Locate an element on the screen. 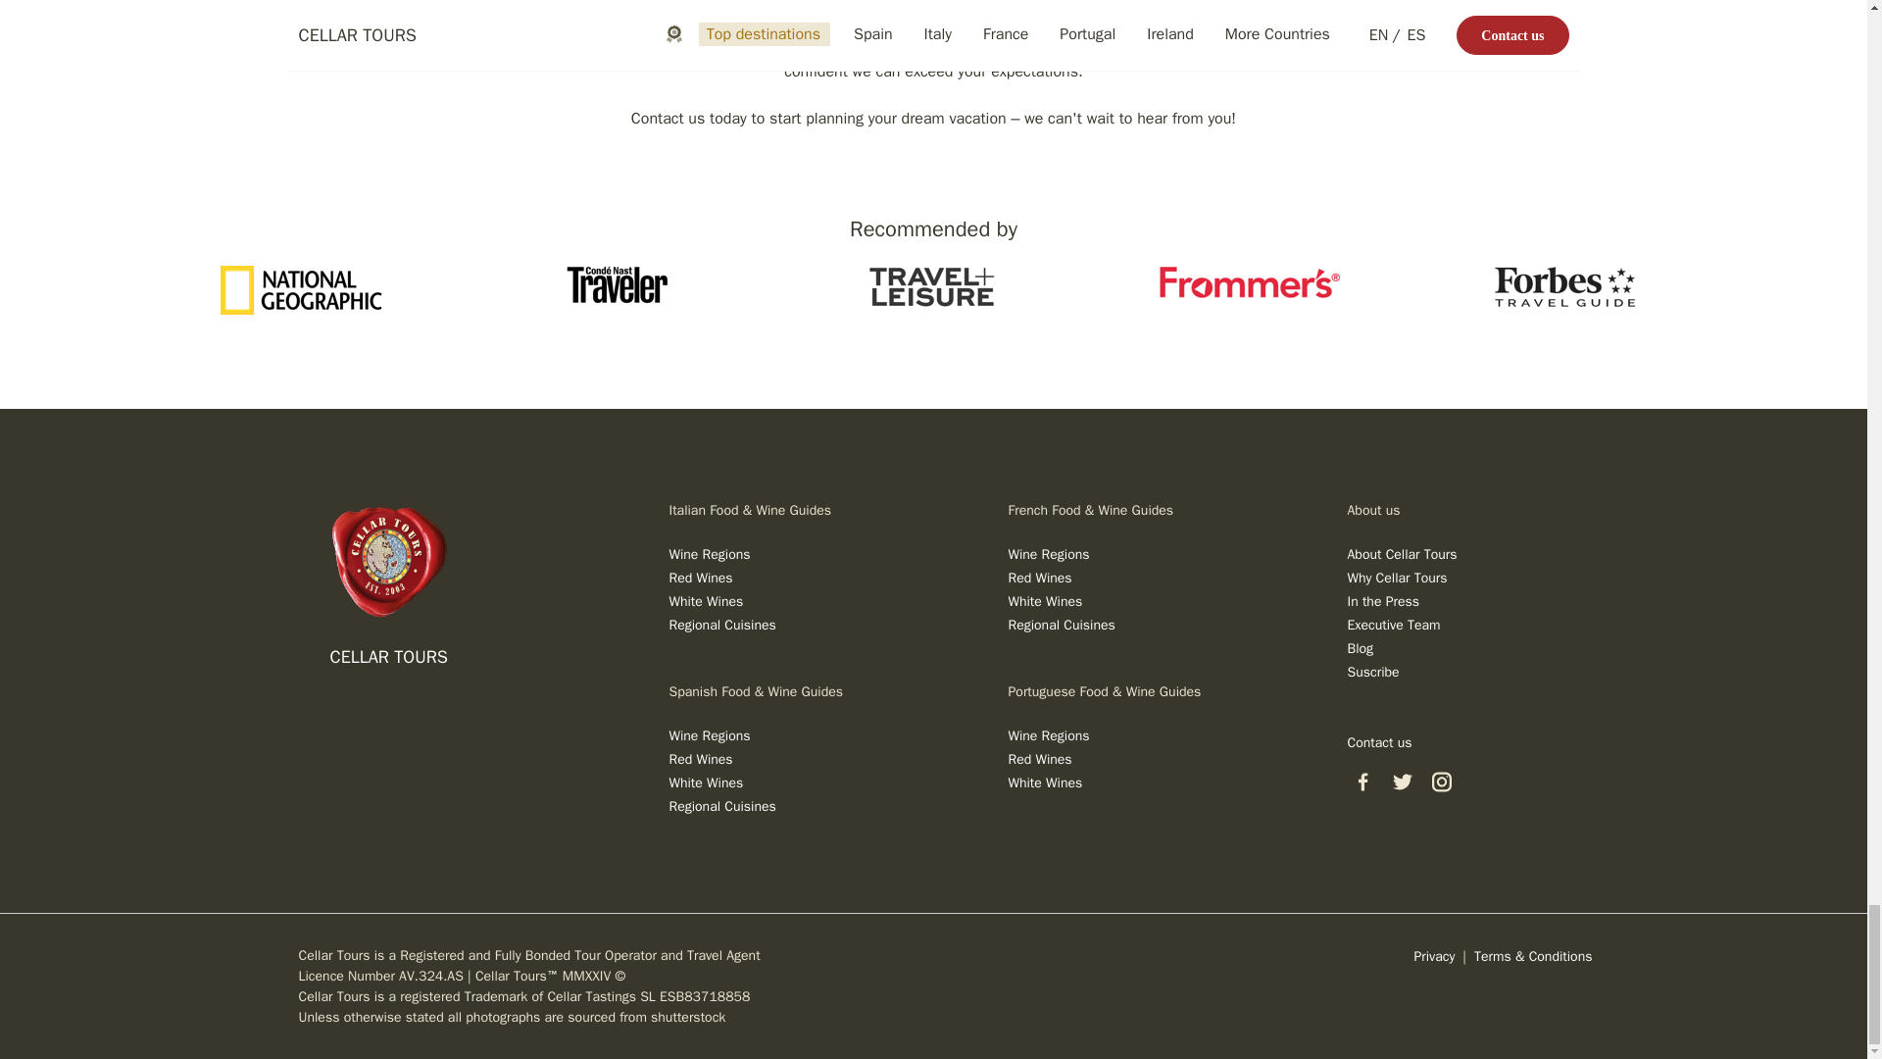 Image resolution: width=1882 pixels, height=1059 pixels. A Guide to Portuguese White Wines is located at coordinates (1045, 782).